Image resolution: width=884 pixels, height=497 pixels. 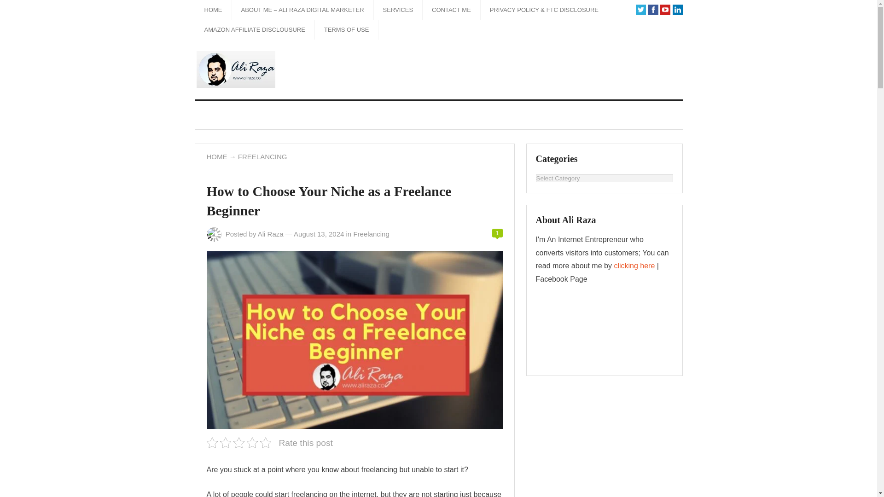 What do you see at coordinates (371, 234) in the screenshot?
I see `View all posts in Freelancing` at bounding box center [371, 234].